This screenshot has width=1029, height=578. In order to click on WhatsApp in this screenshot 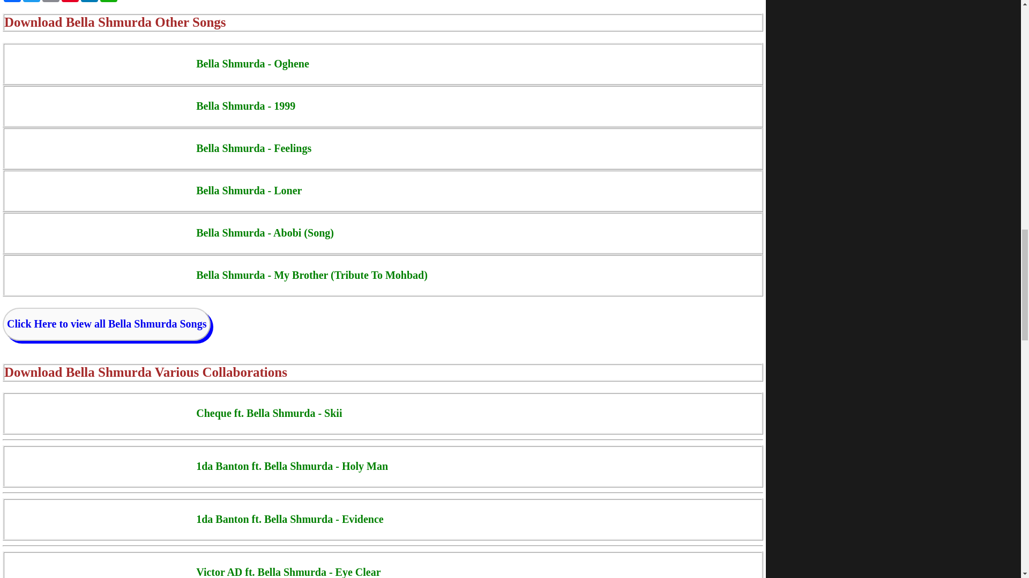, I will do `click(108, 1)`.